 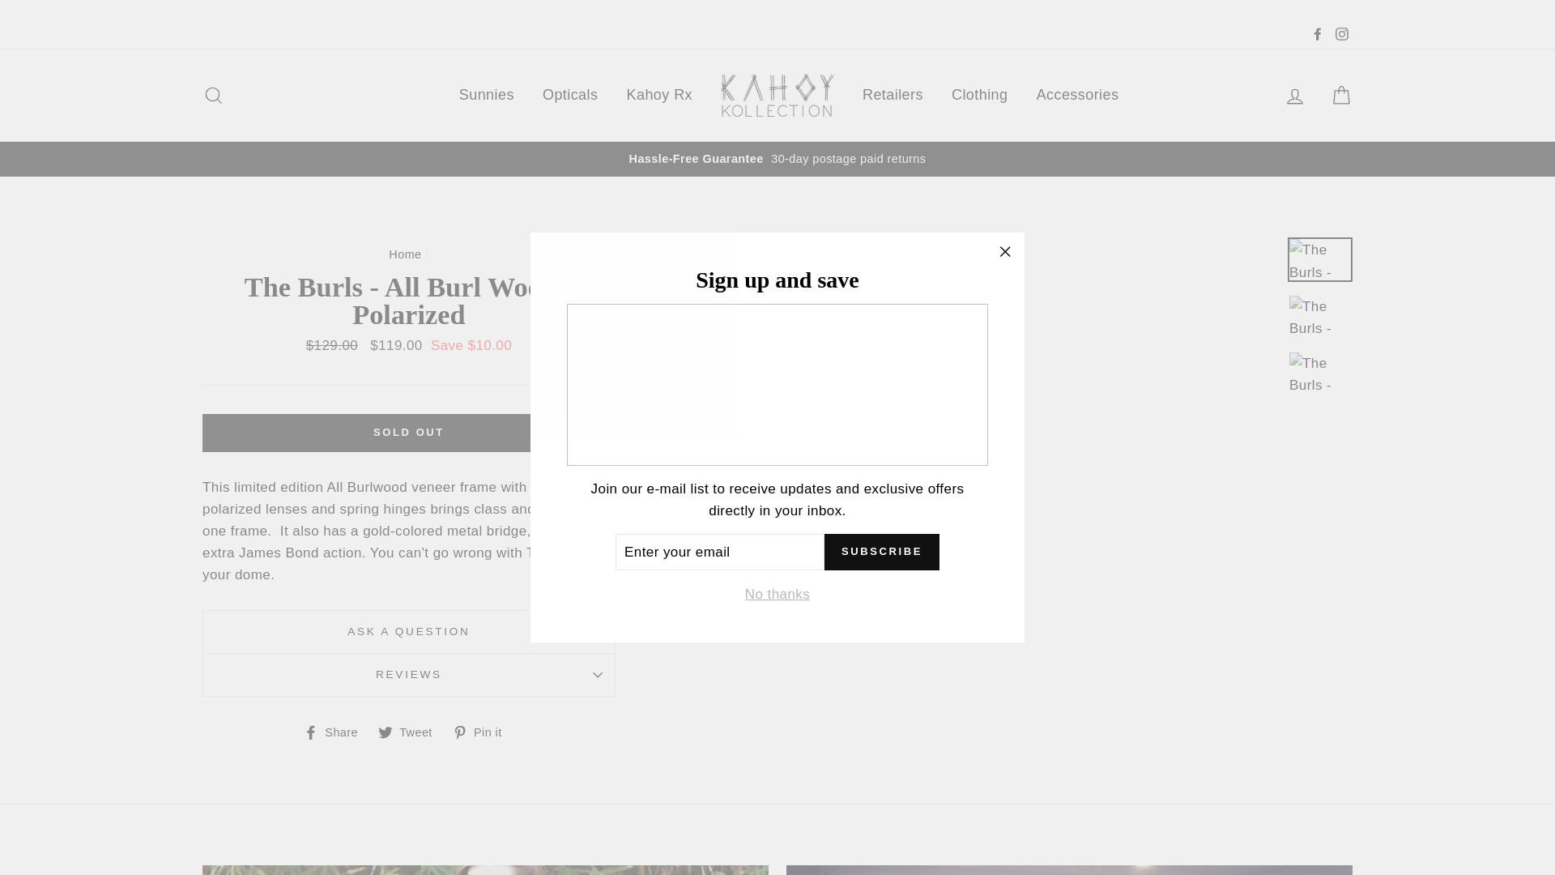 What do you see at coordinates (483, 732) in the screenshot?
I see `Pin on Pinterest` at bounding box center [483, 732].